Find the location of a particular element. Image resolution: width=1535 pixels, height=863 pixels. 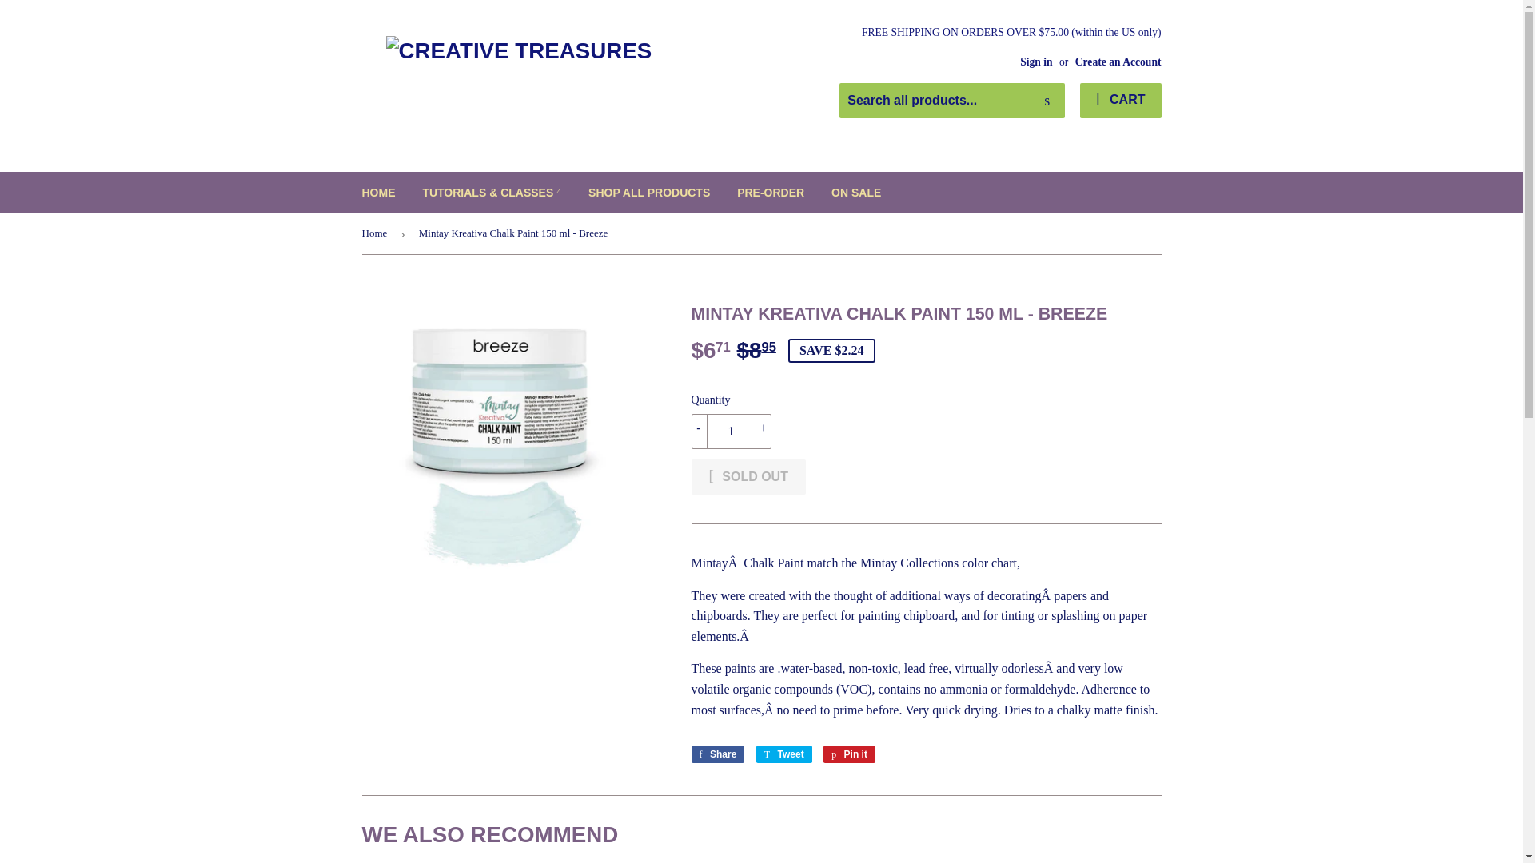

Sign in is located at coordinates (771, 192).